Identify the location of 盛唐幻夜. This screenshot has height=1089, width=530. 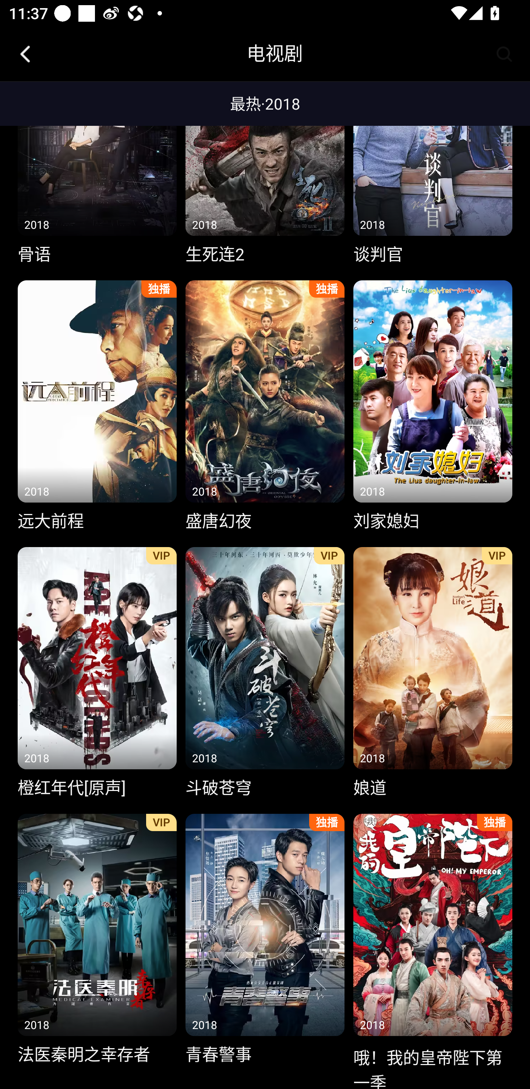
(265, 407).